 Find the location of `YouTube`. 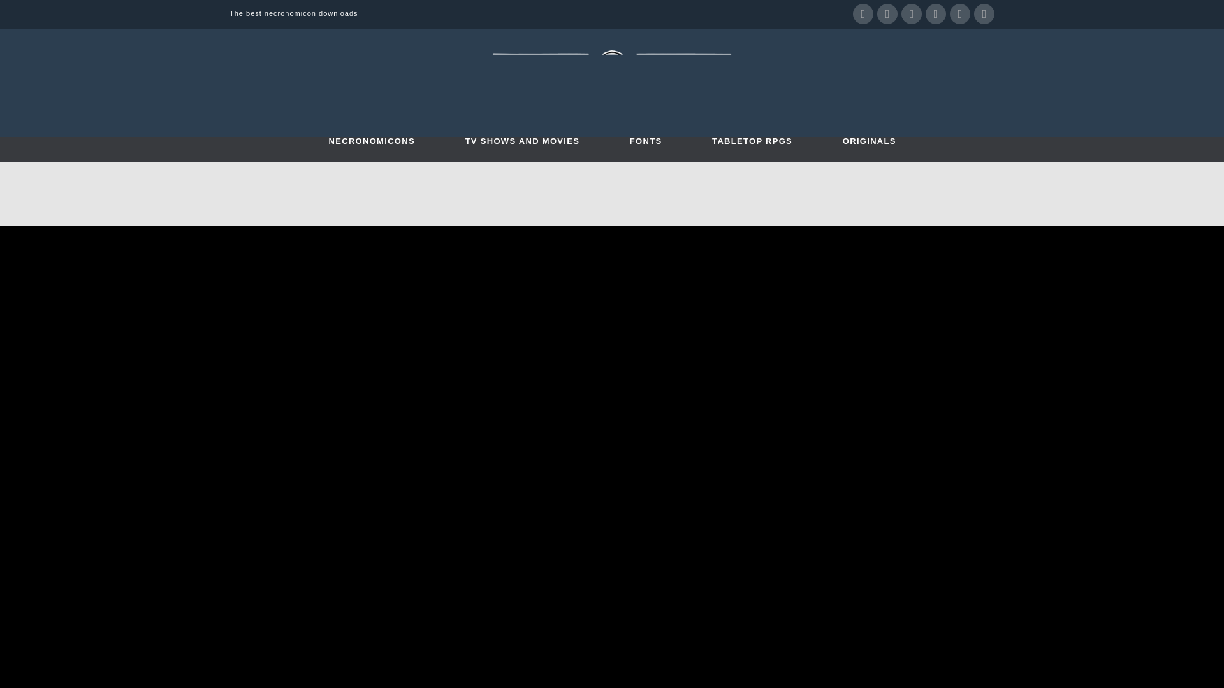

YouTube is located at coordinates (911, 14).